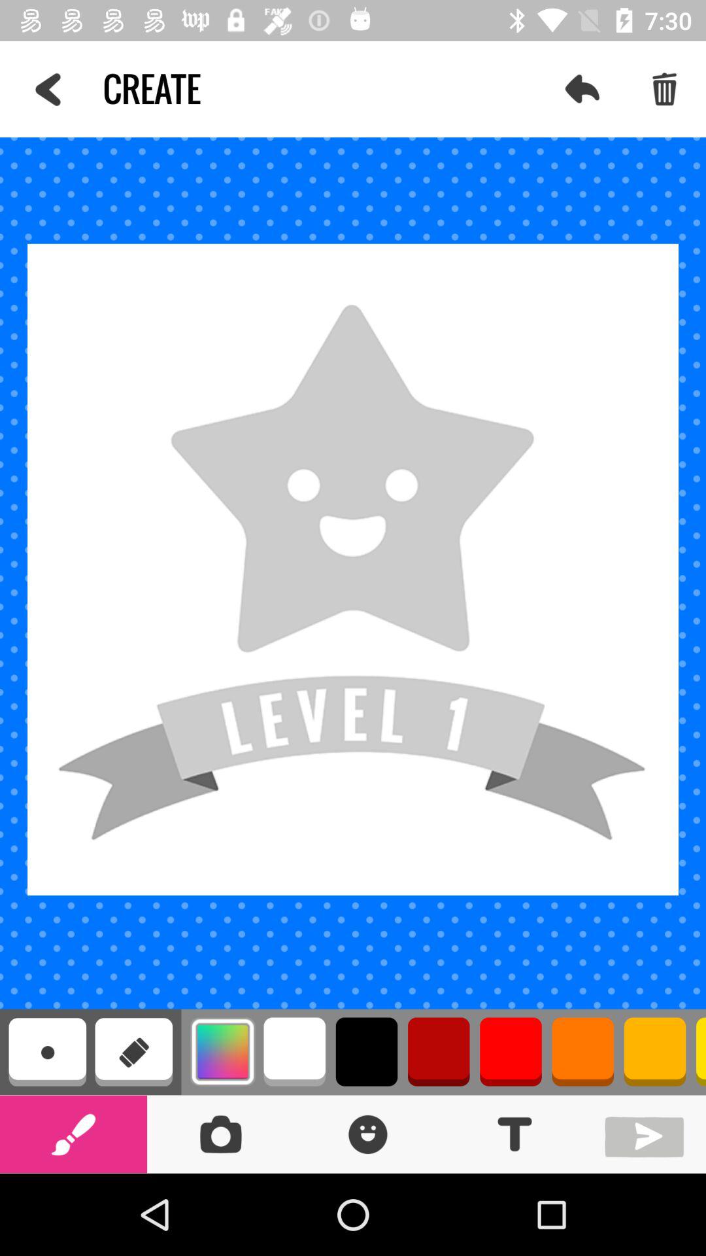 The image size is (706, 1256). I want to click on go next, so click(647, 1134).